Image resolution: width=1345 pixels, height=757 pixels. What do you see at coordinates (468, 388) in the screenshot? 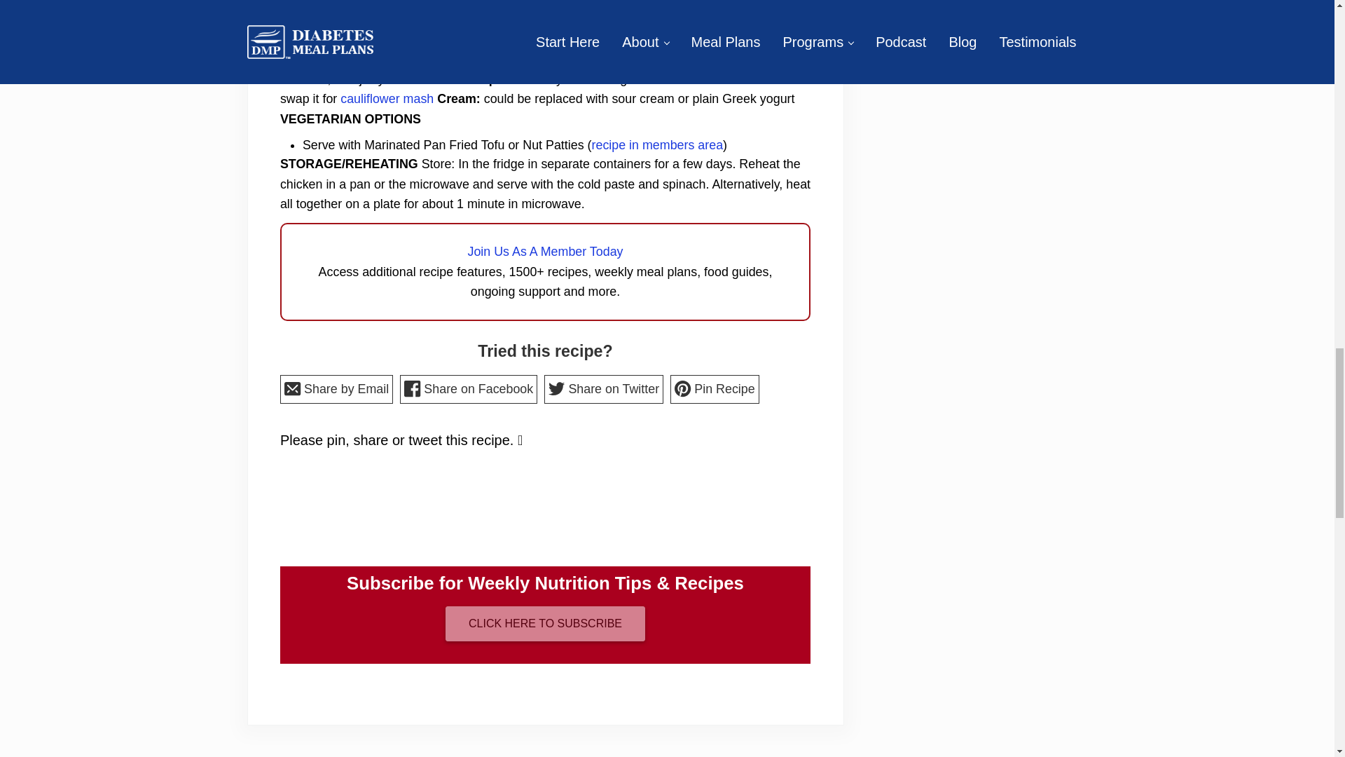
I see `Share on Facebook` at bounding box center [468, 388].